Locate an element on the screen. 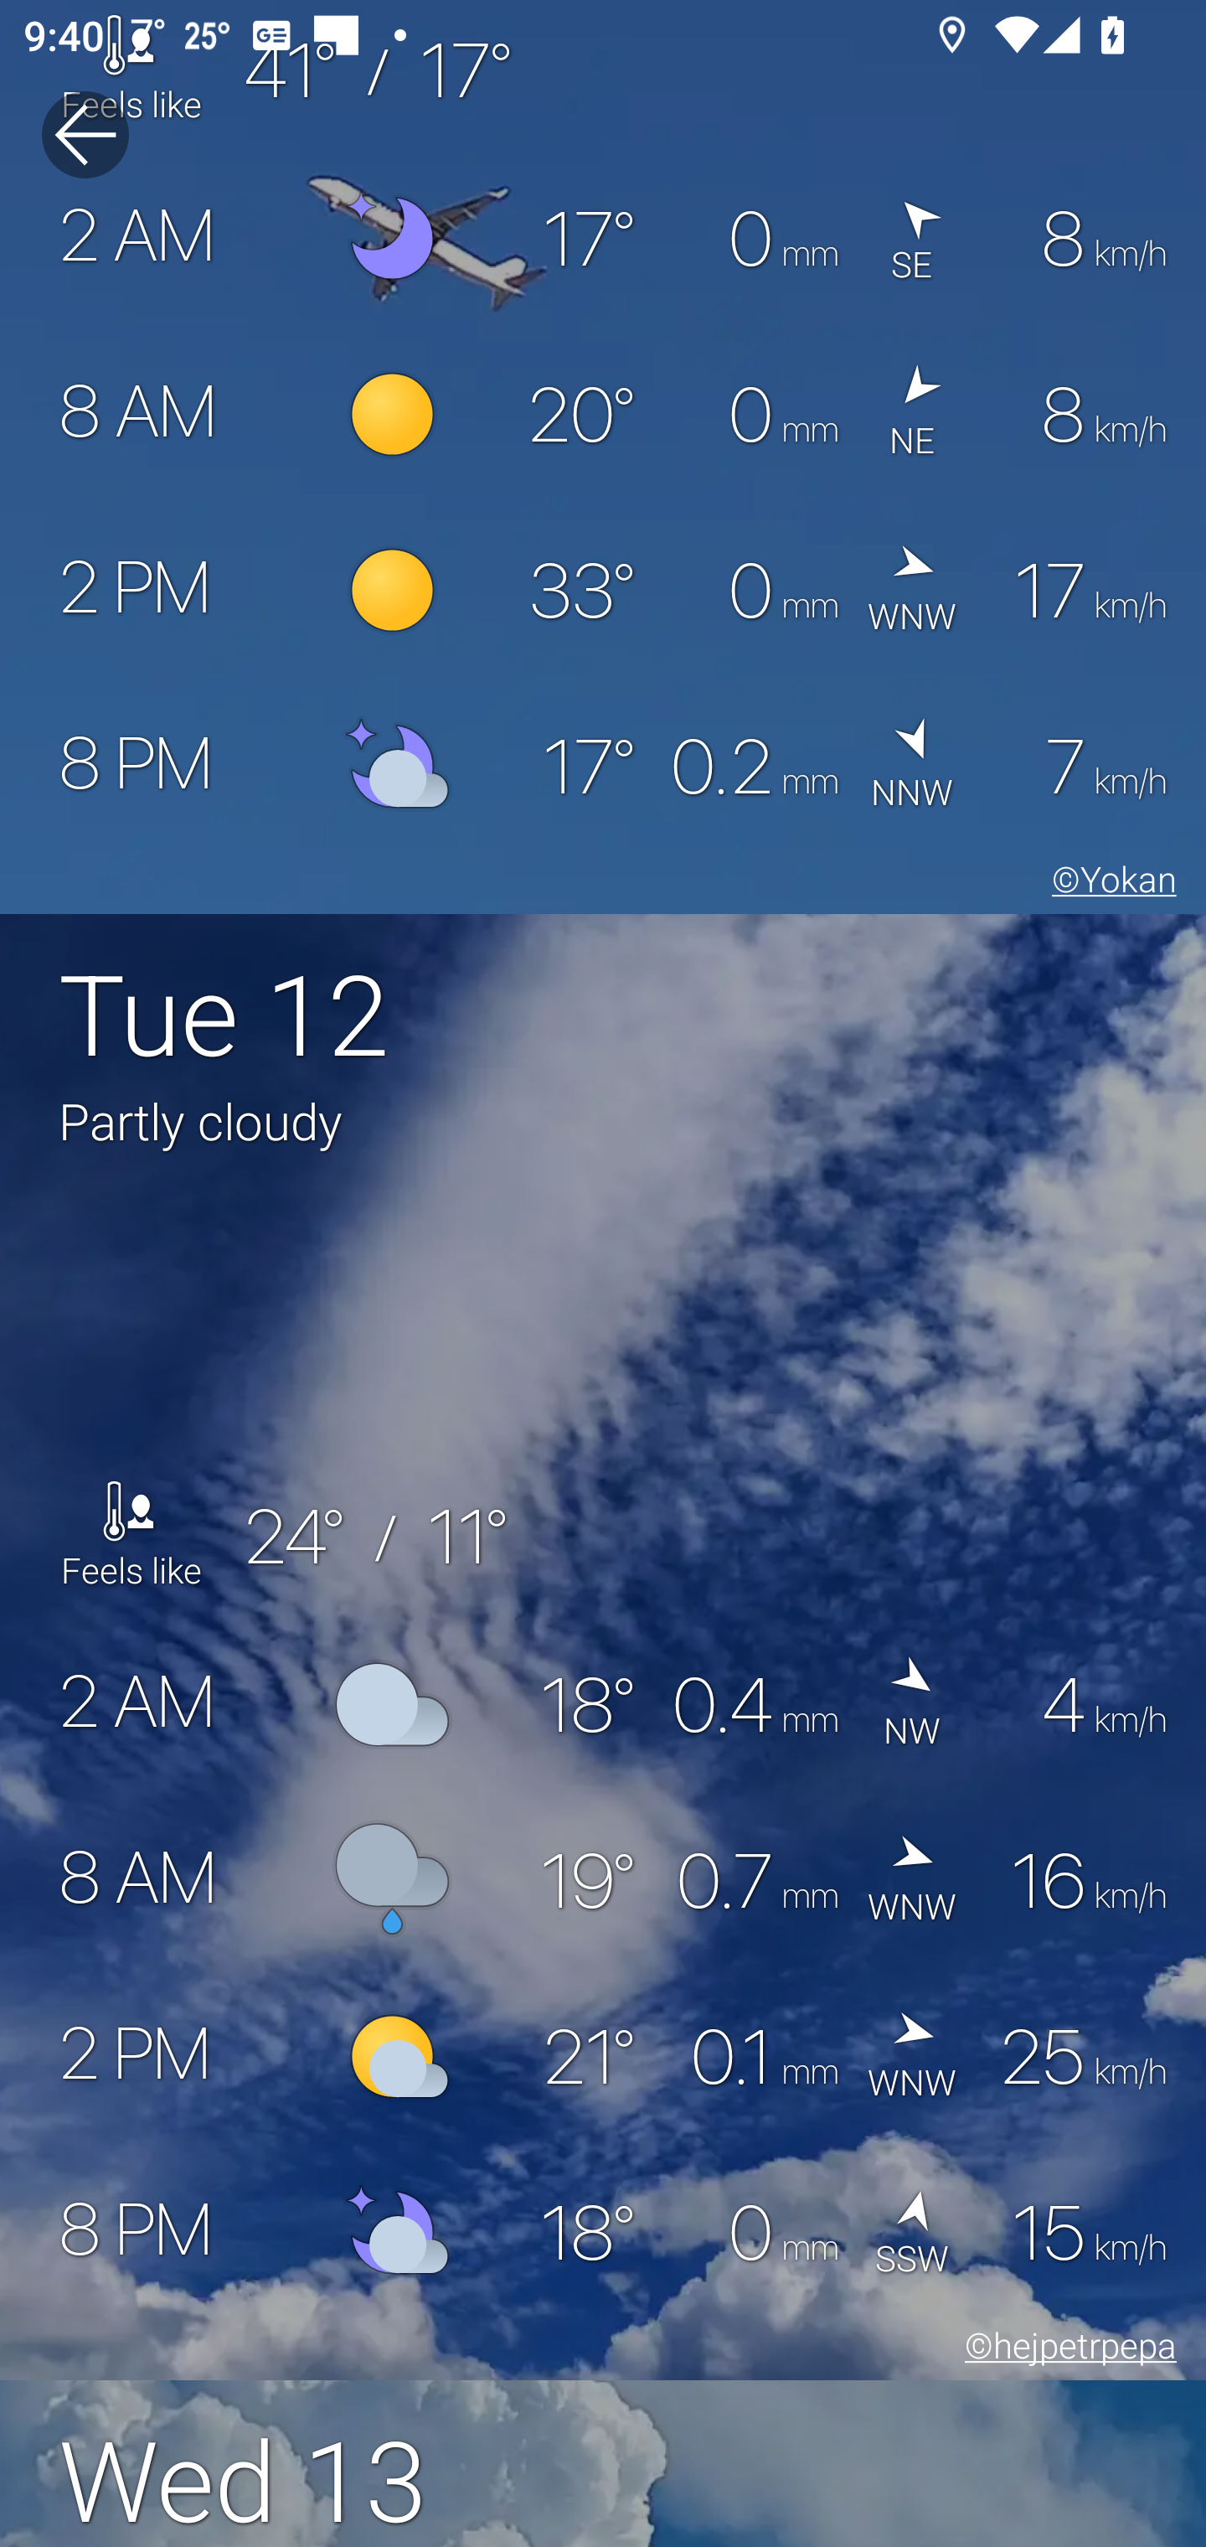 This screenshot has height=2547, width=1206. 2 AM 17° 0 mm  SE 8 km/h is located at coordinates (603, 238).